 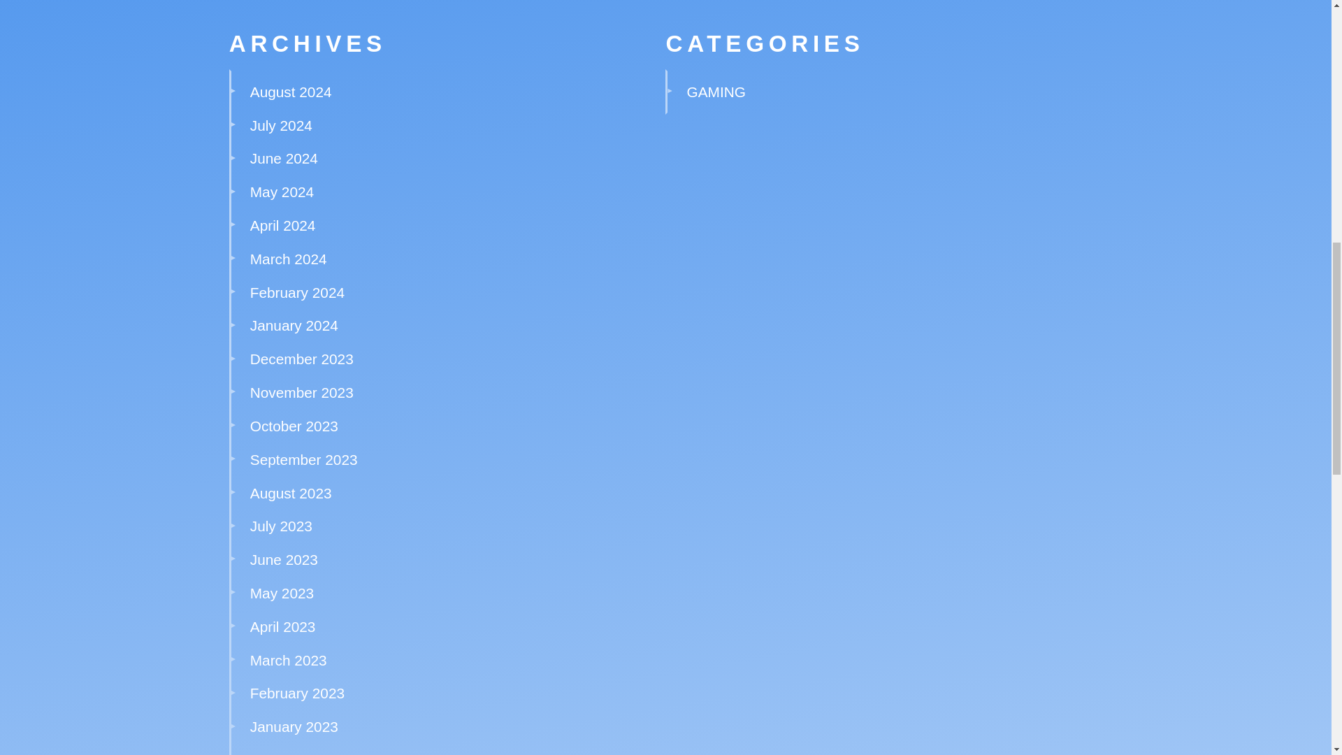 I want to click on January 2023, so click(x=294, y=726).